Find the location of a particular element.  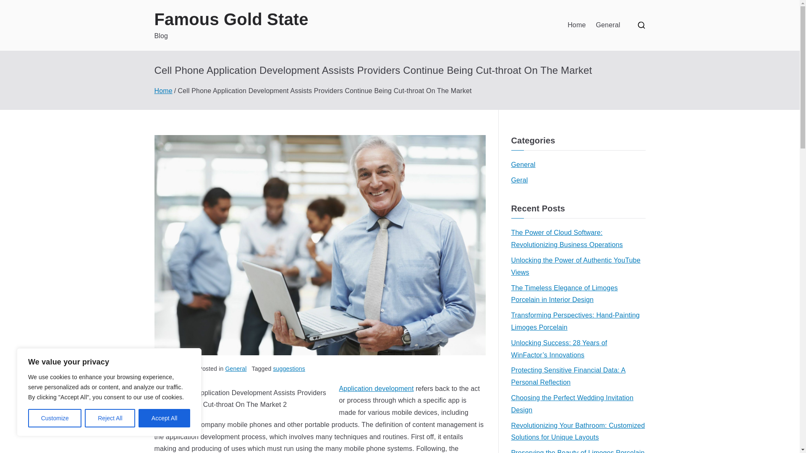

General is located at coordinates (236, 368).